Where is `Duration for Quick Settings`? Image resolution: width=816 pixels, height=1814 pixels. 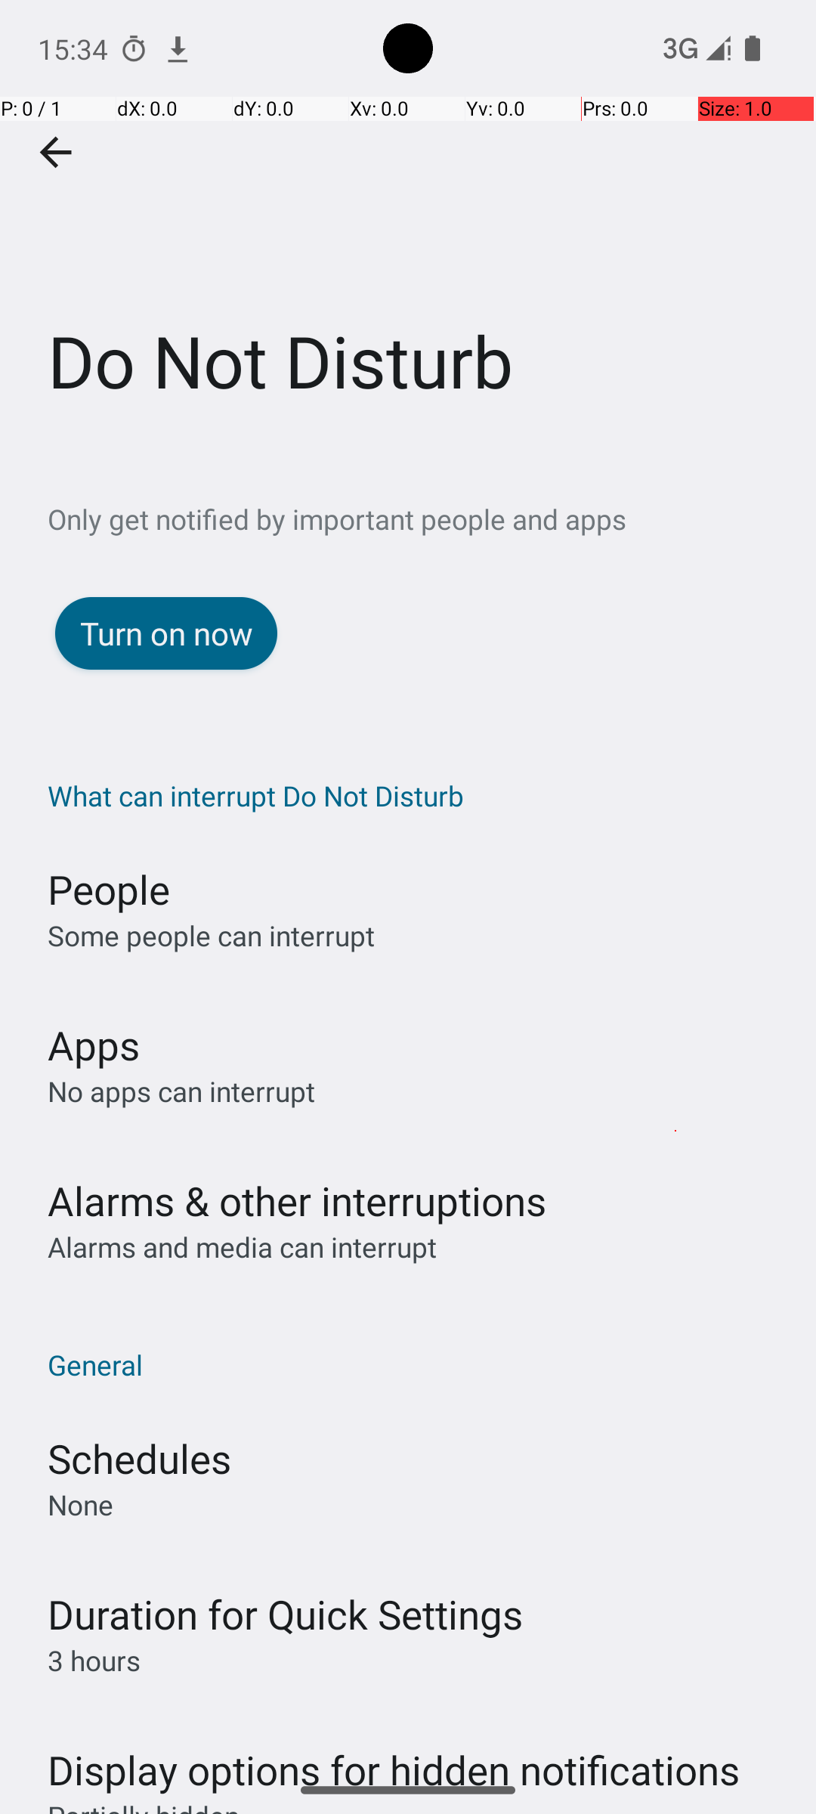 Duration for Quick Settings is located at coordinates (286, 1614).